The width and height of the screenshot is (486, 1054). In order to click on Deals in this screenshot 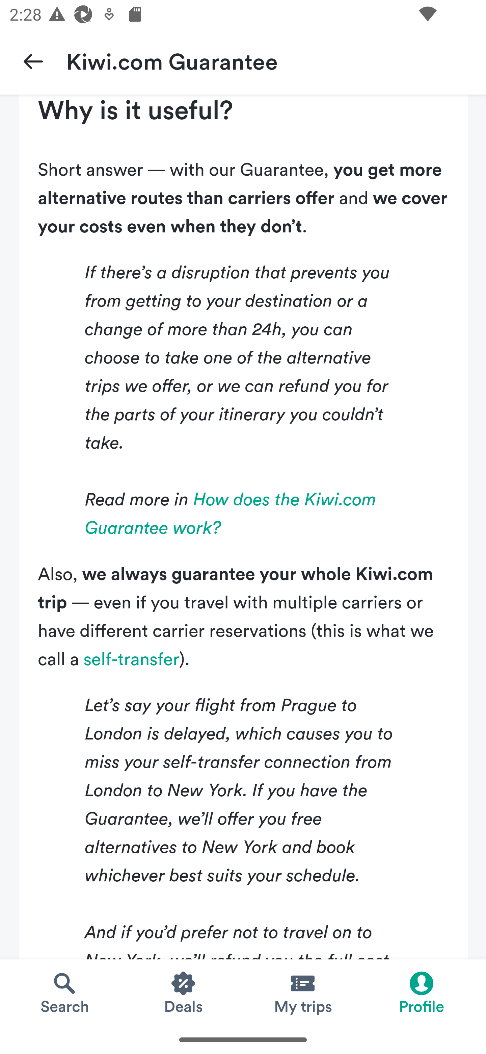, I will do `click(184, 992)`.